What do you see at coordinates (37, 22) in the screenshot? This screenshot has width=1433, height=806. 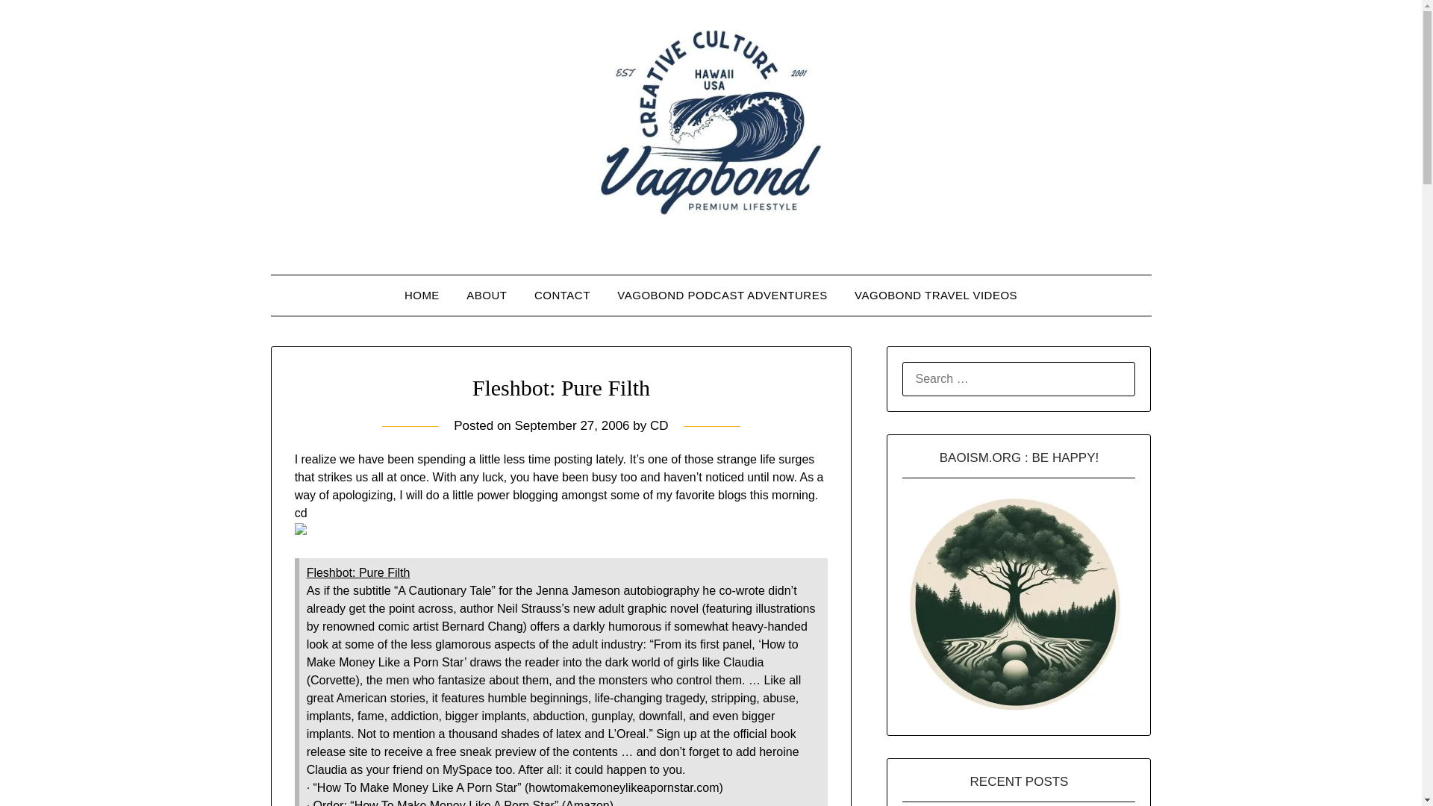 I see `Search` at bounding box center [37, 22].